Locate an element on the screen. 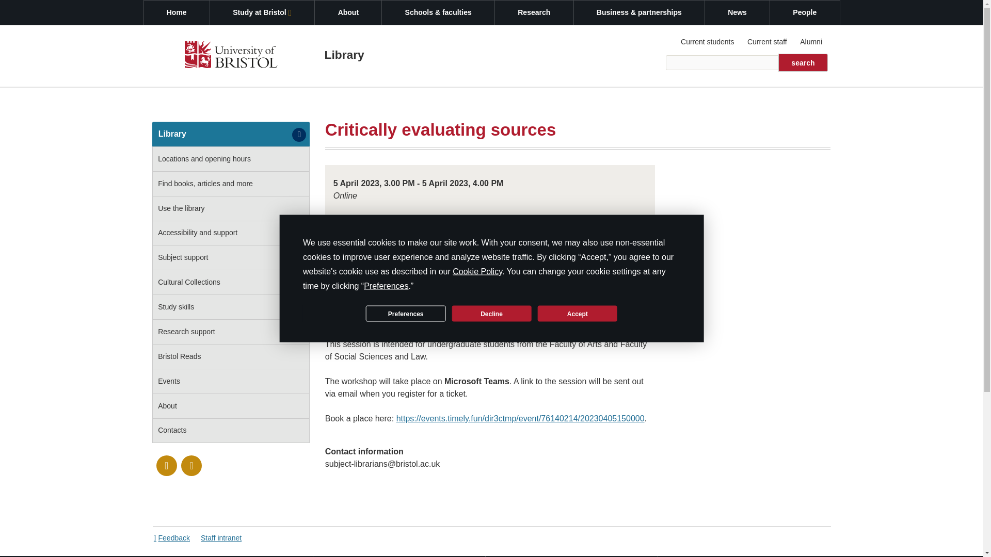 This screenshot has width=991, height=557. Home is located at coordinates (177, 12).